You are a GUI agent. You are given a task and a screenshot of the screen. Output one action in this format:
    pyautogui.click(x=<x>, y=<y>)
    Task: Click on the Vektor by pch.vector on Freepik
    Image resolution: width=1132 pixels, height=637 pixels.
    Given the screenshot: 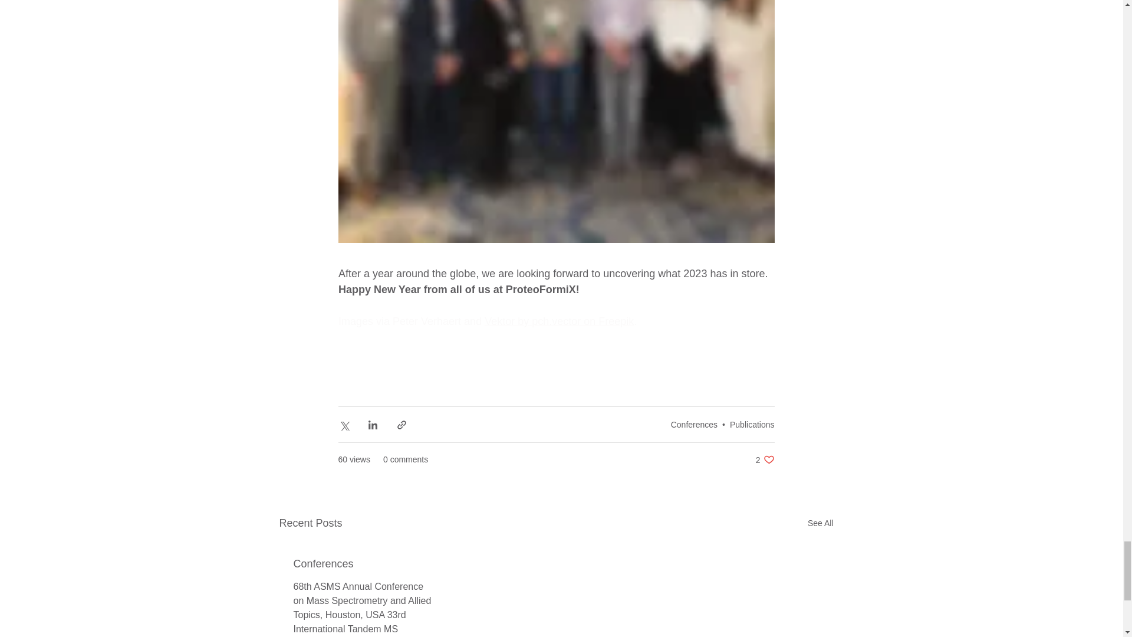 What is the action you would take?
    pyautogui.click(x=559, y=321)
    